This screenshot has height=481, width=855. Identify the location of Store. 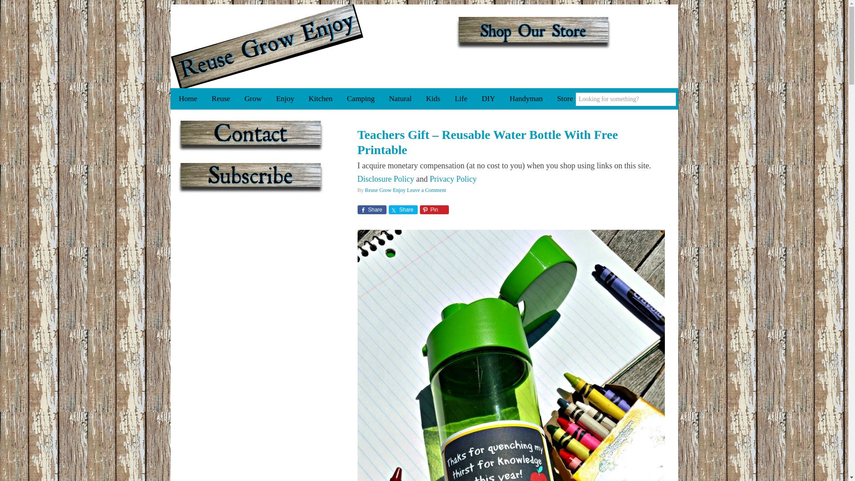
(565, 99).